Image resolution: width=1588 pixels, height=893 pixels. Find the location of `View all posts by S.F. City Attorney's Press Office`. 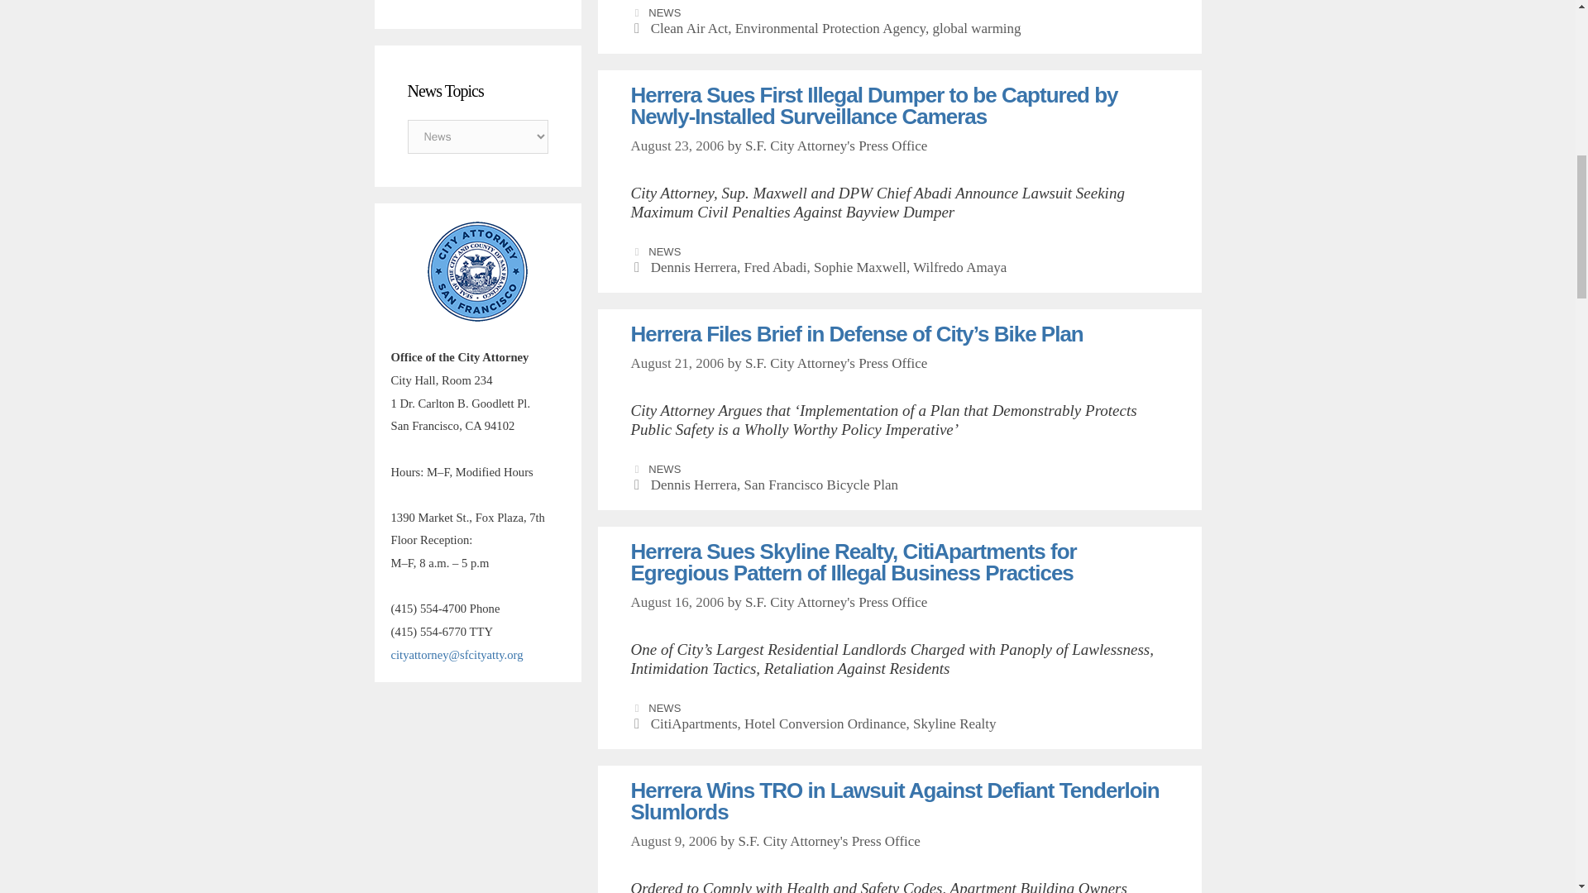

View all posts by S.F. City Attorney's Press Office is located at coordinates (829, 841).